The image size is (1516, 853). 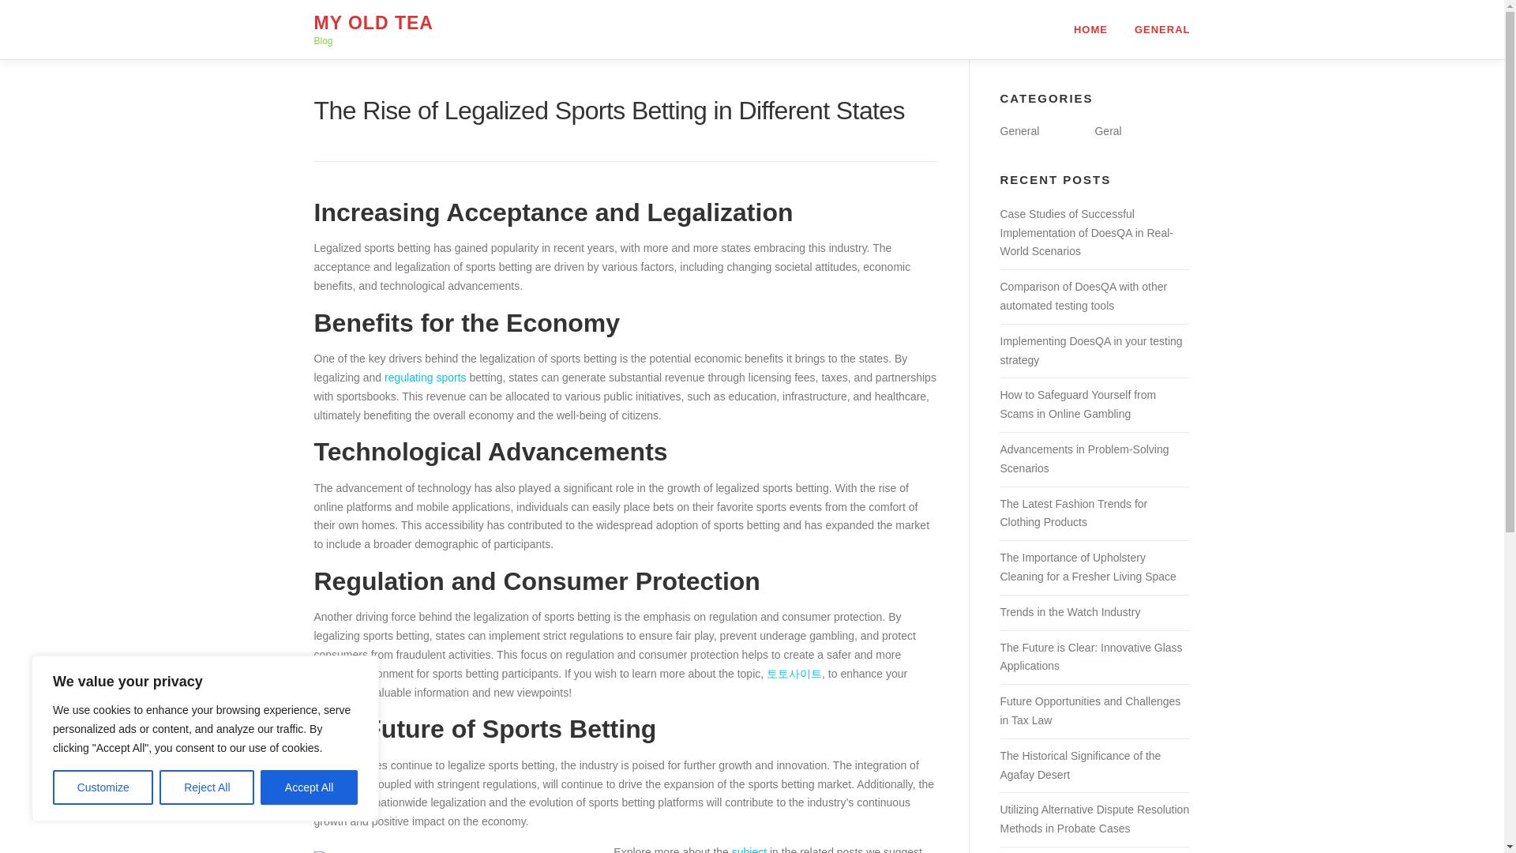 I want to click on HOME, so click(x=1090, y=29).